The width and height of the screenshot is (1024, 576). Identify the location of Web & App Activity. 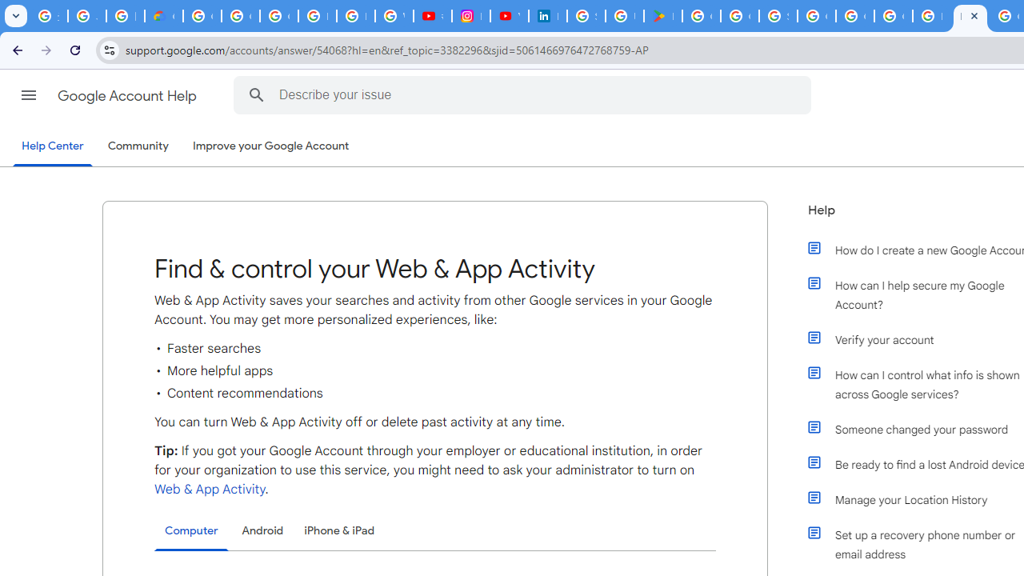
(210, 490).